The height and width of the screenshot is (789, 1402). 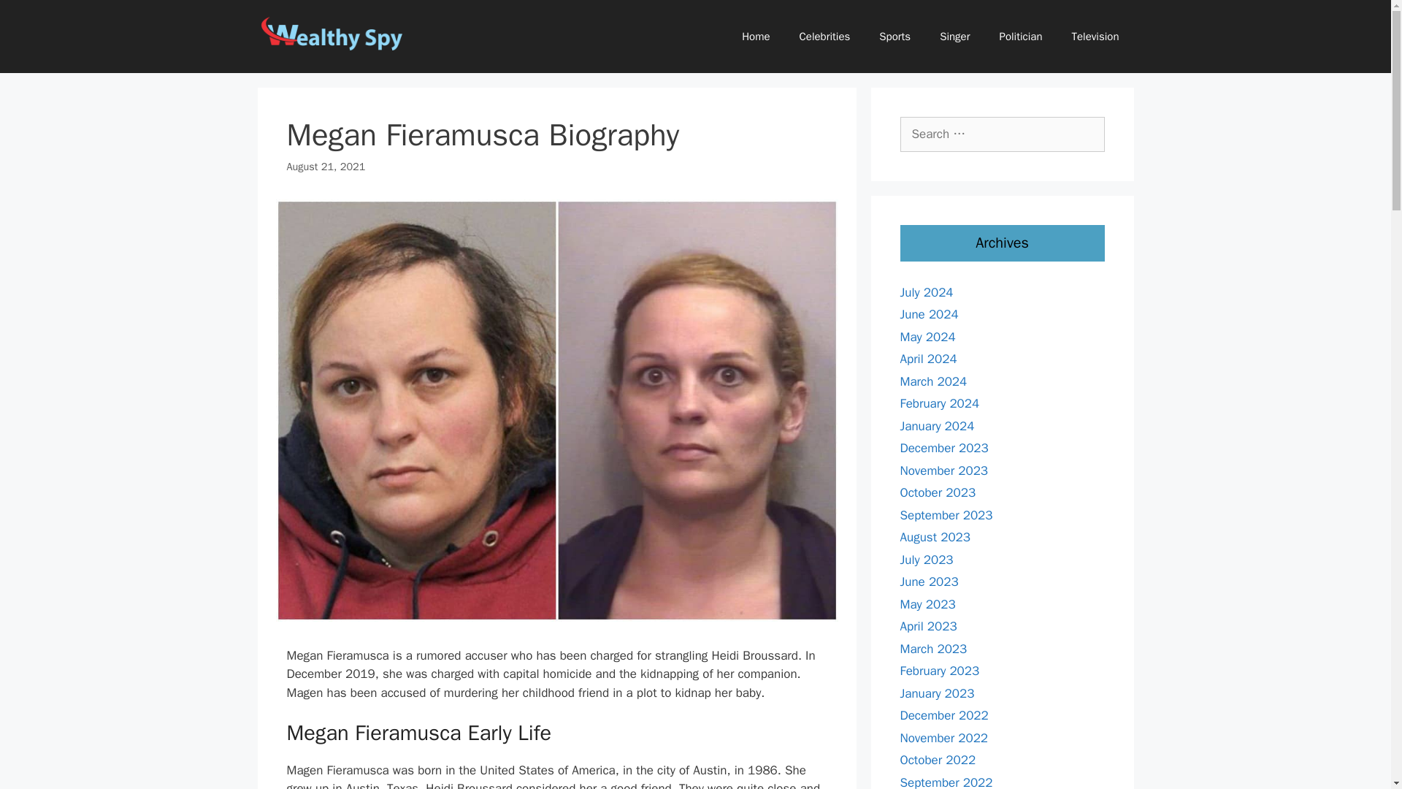 I want to click on June 2024, so click(x=929, y=314).